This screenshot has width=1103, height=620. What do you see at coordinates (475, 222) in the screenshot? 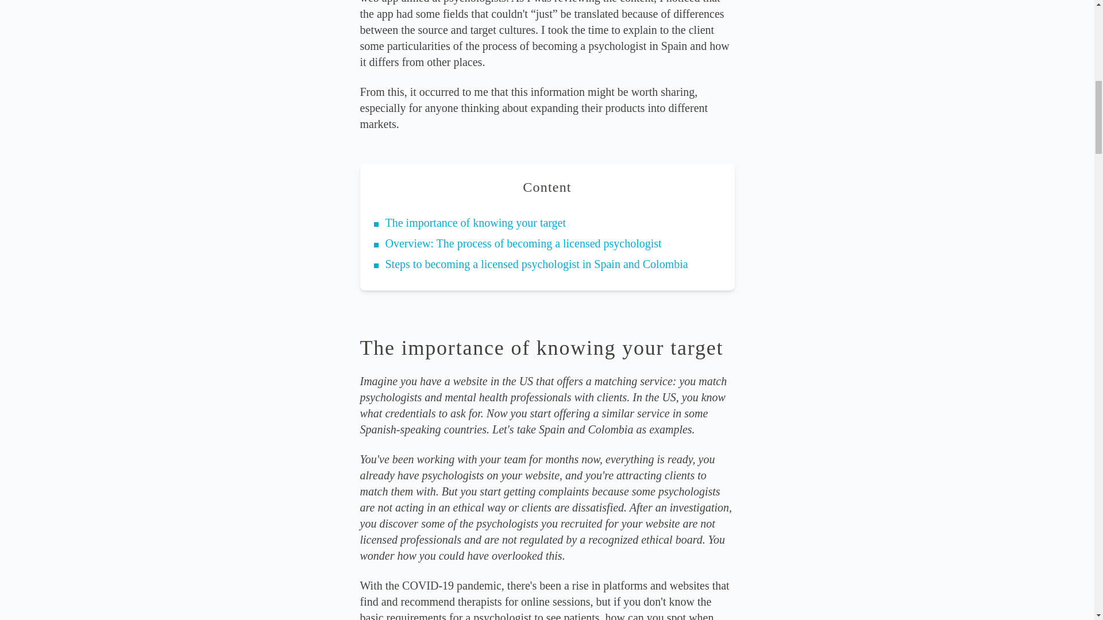
I see `The importance of knowing your target` at bounding box center [475, 222].